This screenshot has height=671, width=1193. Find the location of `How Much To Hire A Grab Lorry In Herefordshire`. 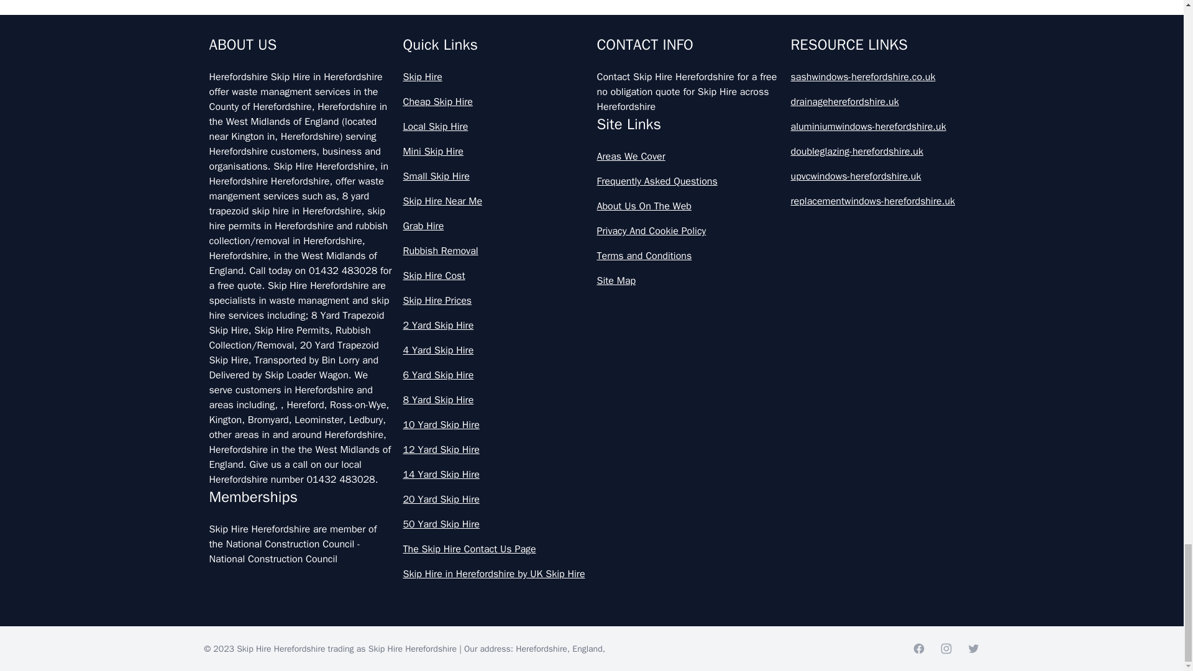

How Much To Hire A Grab Lorry In Herefordshire is located at coordinates (592, 10).